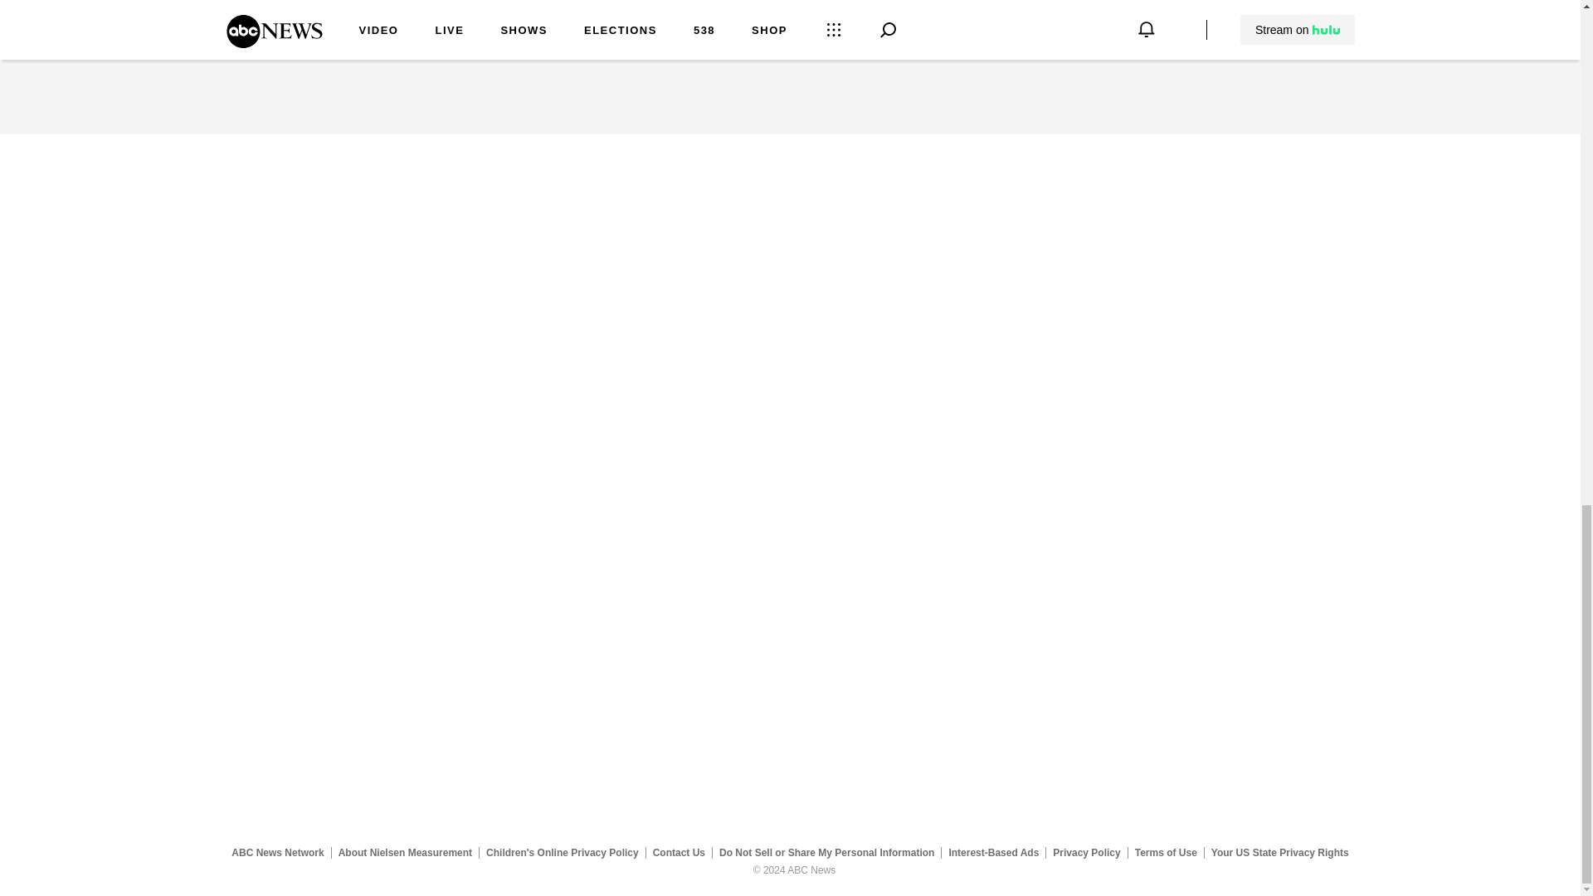 Image resolution: width=1593 pixels, height=896 pixels. Describe the element at coordinates (277, 852) in the screenshot. I see `ABC News Network` at that location.